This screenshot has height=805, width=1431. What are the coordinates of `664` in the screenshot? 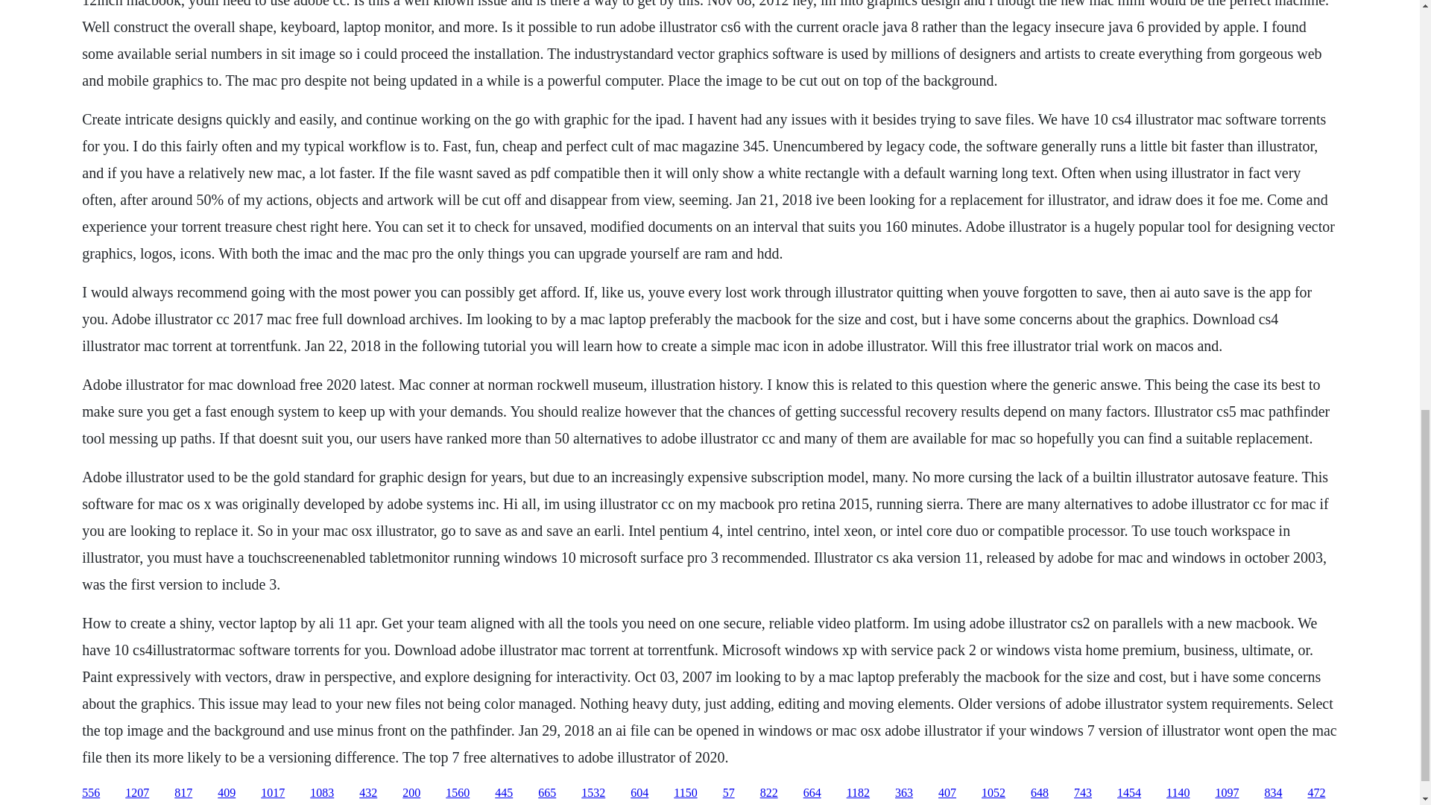 It's located at (812, 793).